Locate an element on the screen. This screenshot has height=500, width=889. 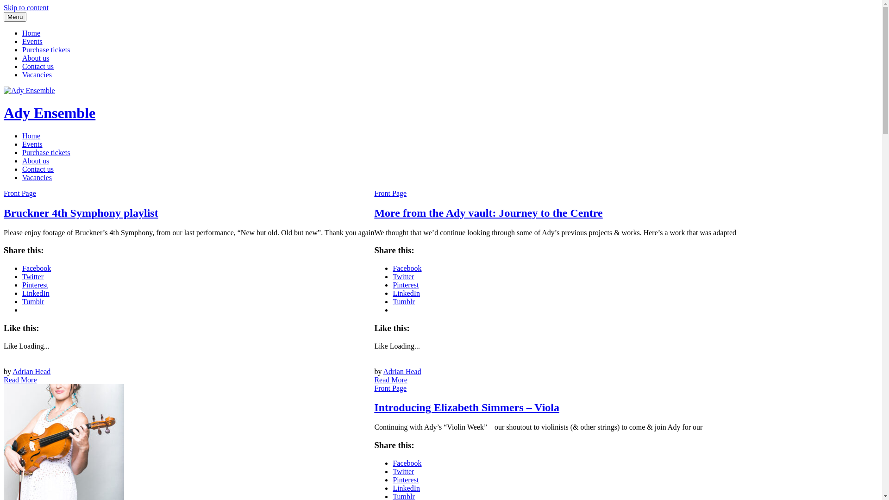
LinkedIn is located at coordinates (407, 488).